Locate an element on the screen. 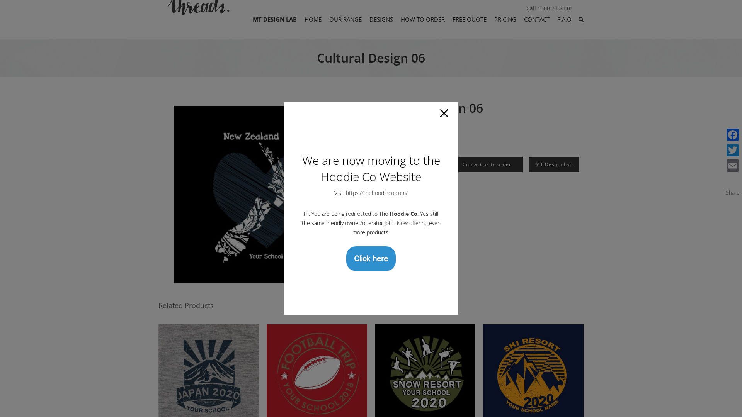 The height and width of the screenshot is (417, 742). Twitter is located at coordinates (733, 150).